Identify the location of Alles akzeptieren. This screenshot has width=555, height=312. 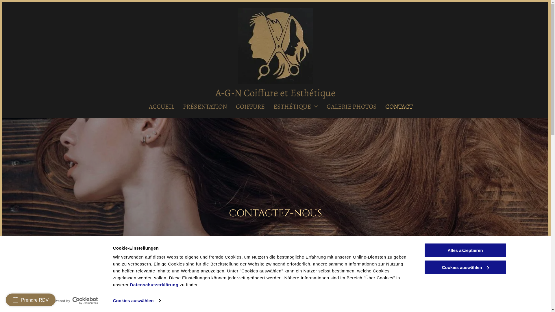
(465, 250).